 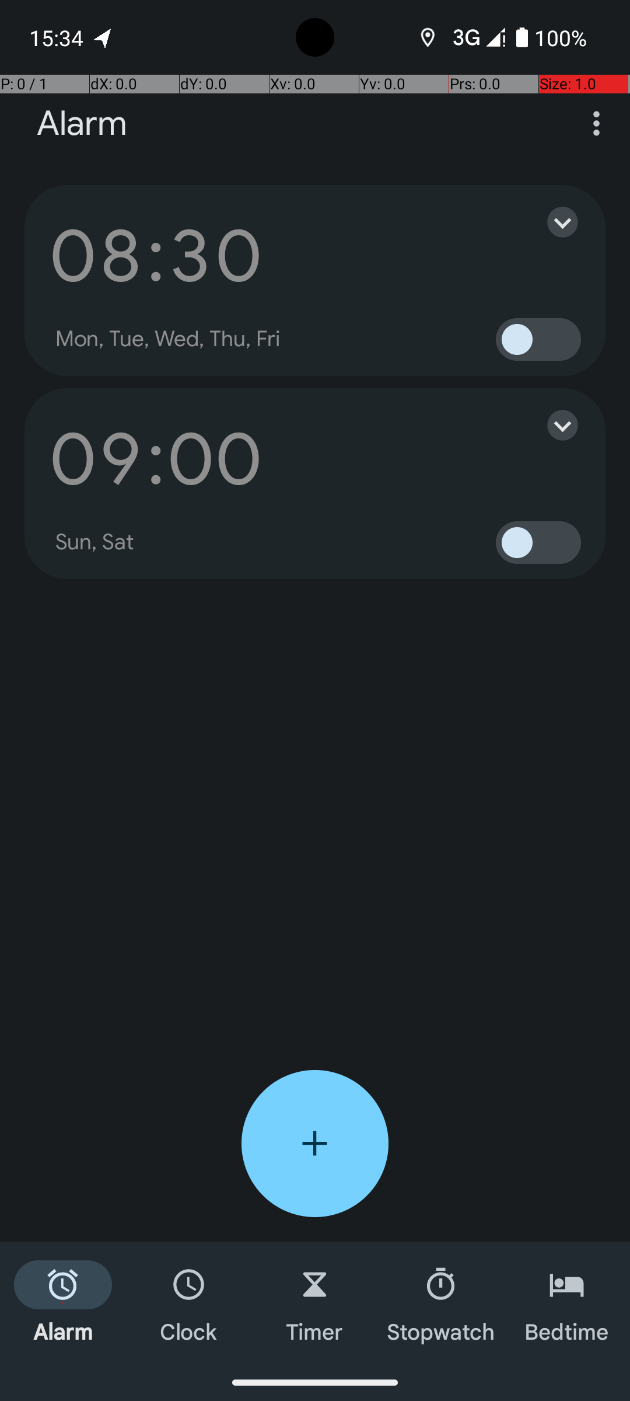 I want to click on Expand alarm, so click(x=551, y=222).